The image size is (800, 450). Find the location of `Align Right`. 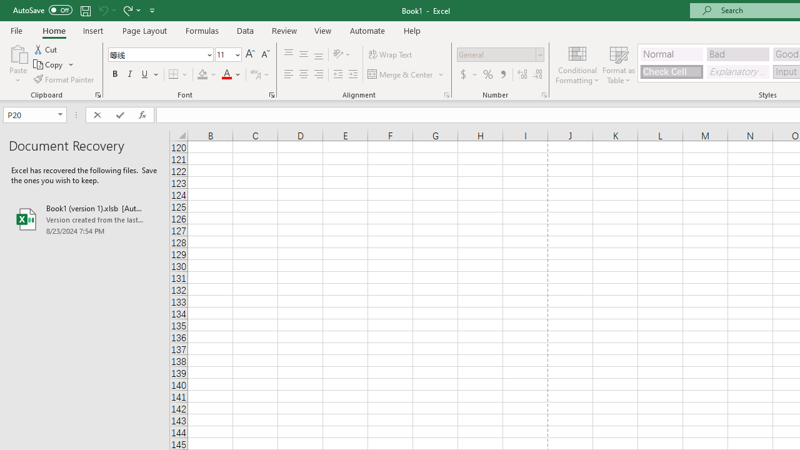

Align Right is located at coordinates (319, 75).